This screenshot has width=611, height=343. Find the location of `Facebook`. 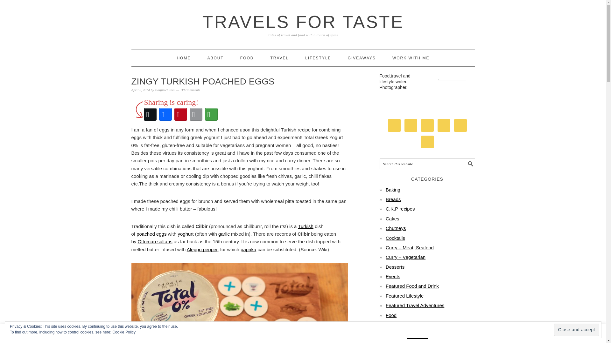

Facebook is located at coordinates (165, 114).